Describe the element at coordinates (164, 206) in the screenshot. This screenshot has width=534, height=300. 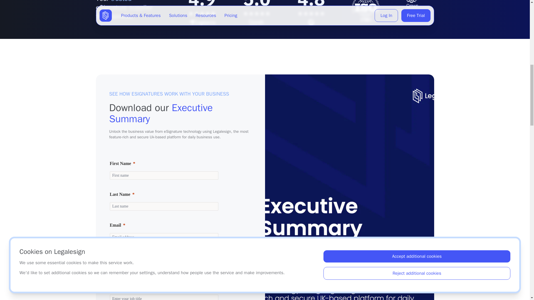
I see `Last Name` at that location.